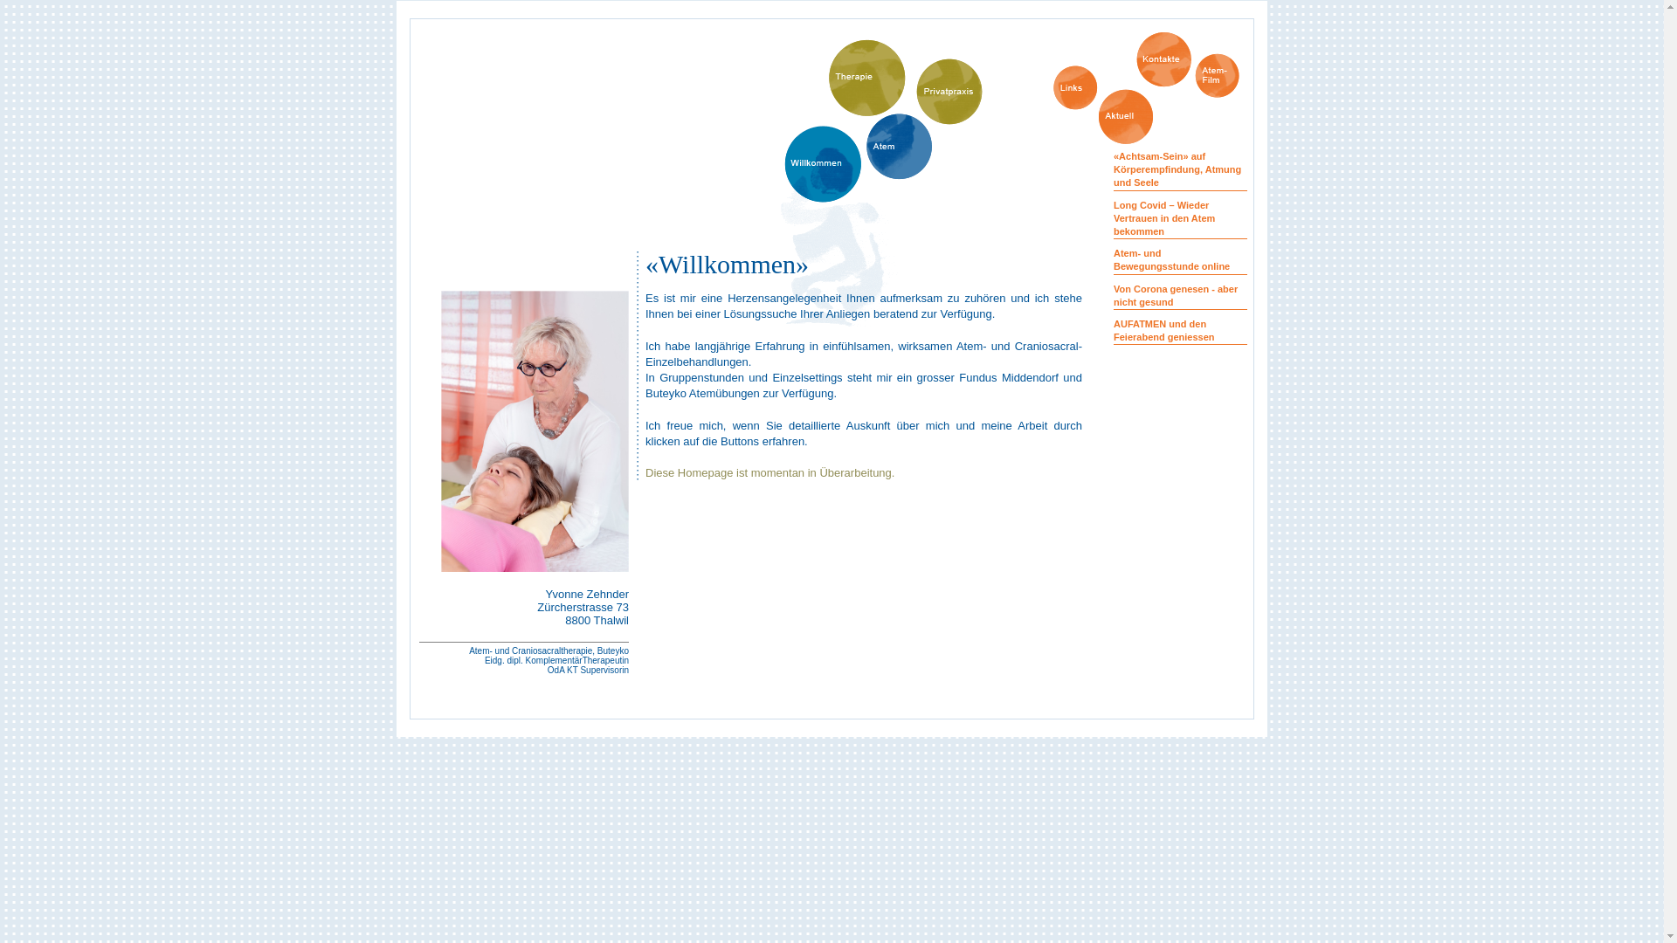 This screenshot has width=1677, height=943. What do you see at coordinates (1076, 87) in the screenshot?
I see `Links` at bounding box center [1076, 87].